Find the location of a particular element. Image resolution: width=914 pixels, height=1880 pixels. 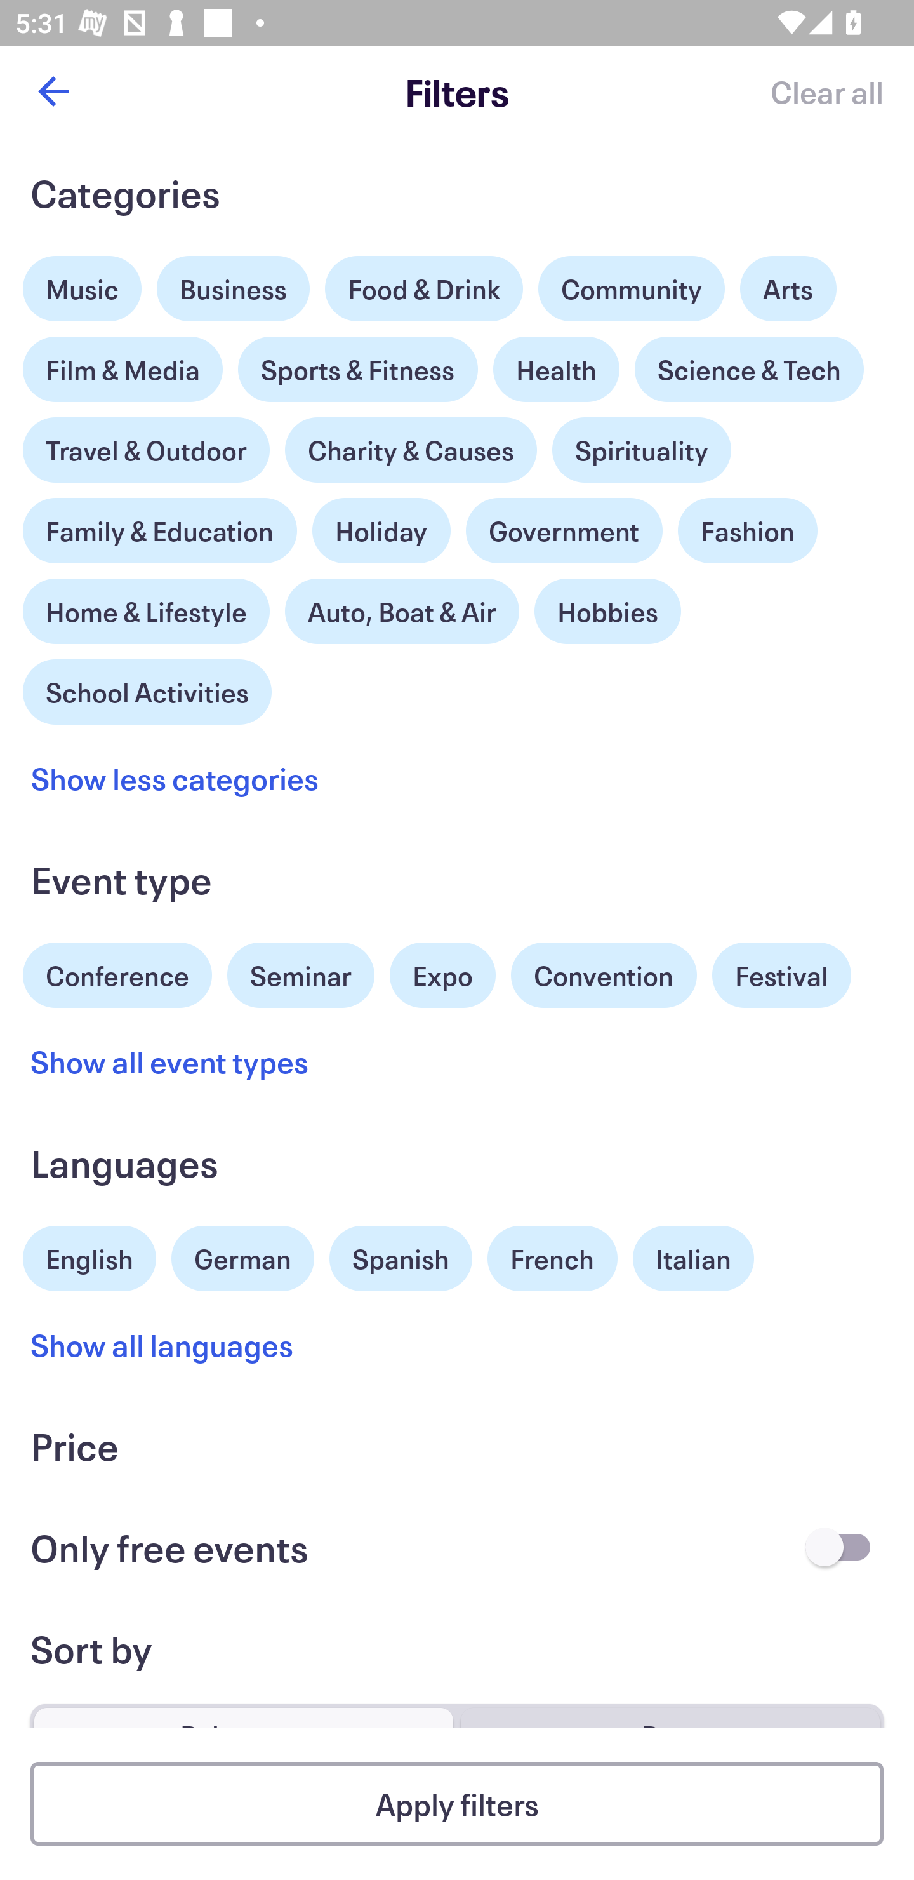

Health is located at coordinates (556, 370).